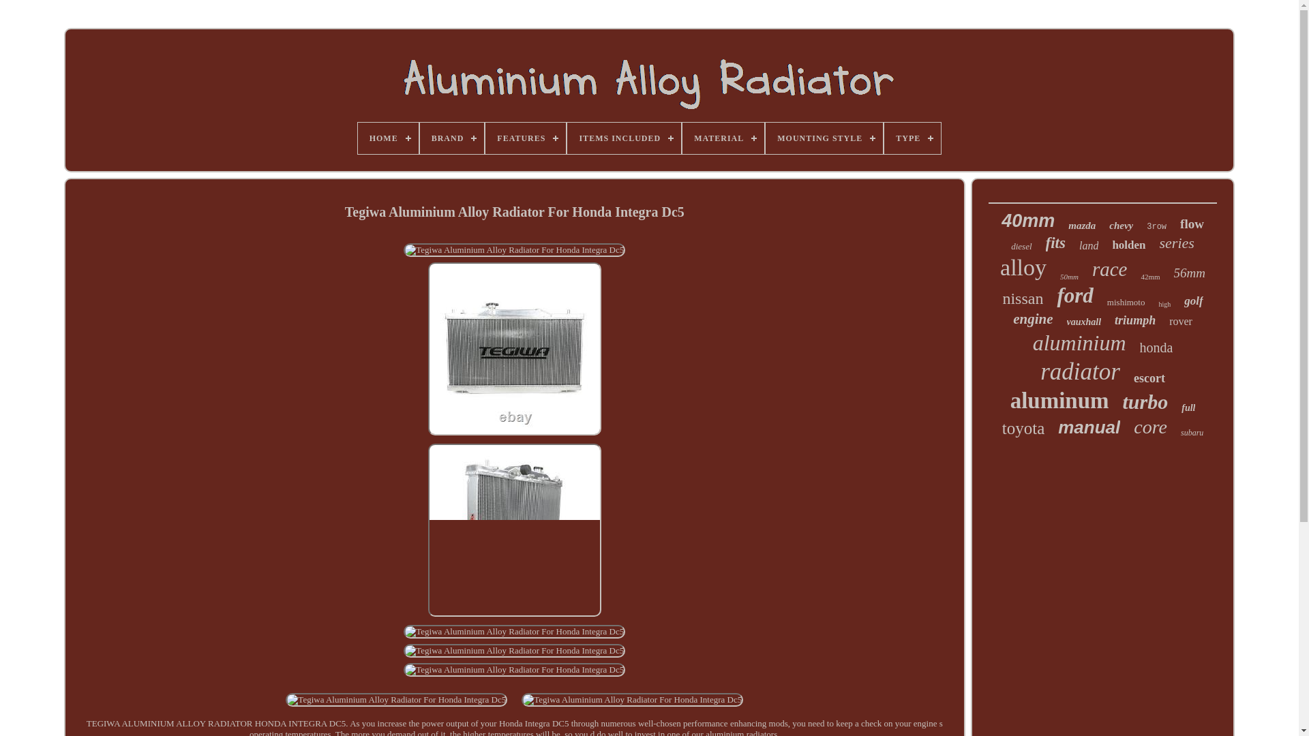 The image size is (1309, 736). Describe the element at coordinates (388, 138) in the screenshot. I see `HOME` at that location.